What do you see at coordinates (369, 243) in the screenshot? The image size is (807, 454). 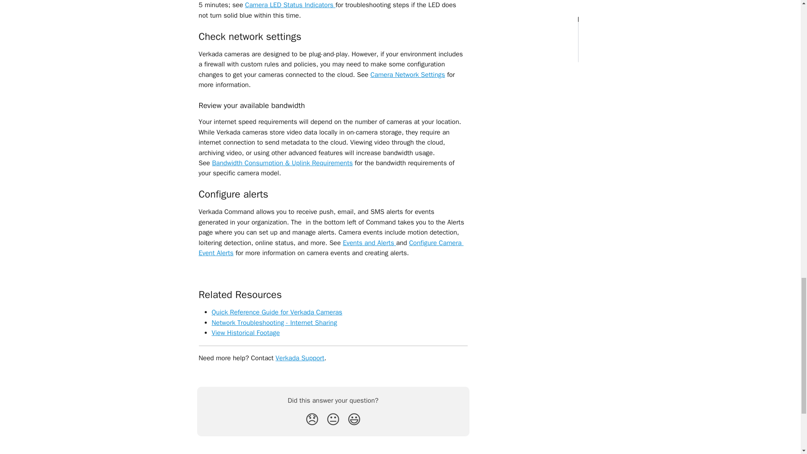 I see `Events and Alerts` at bounding box center [369, 243].